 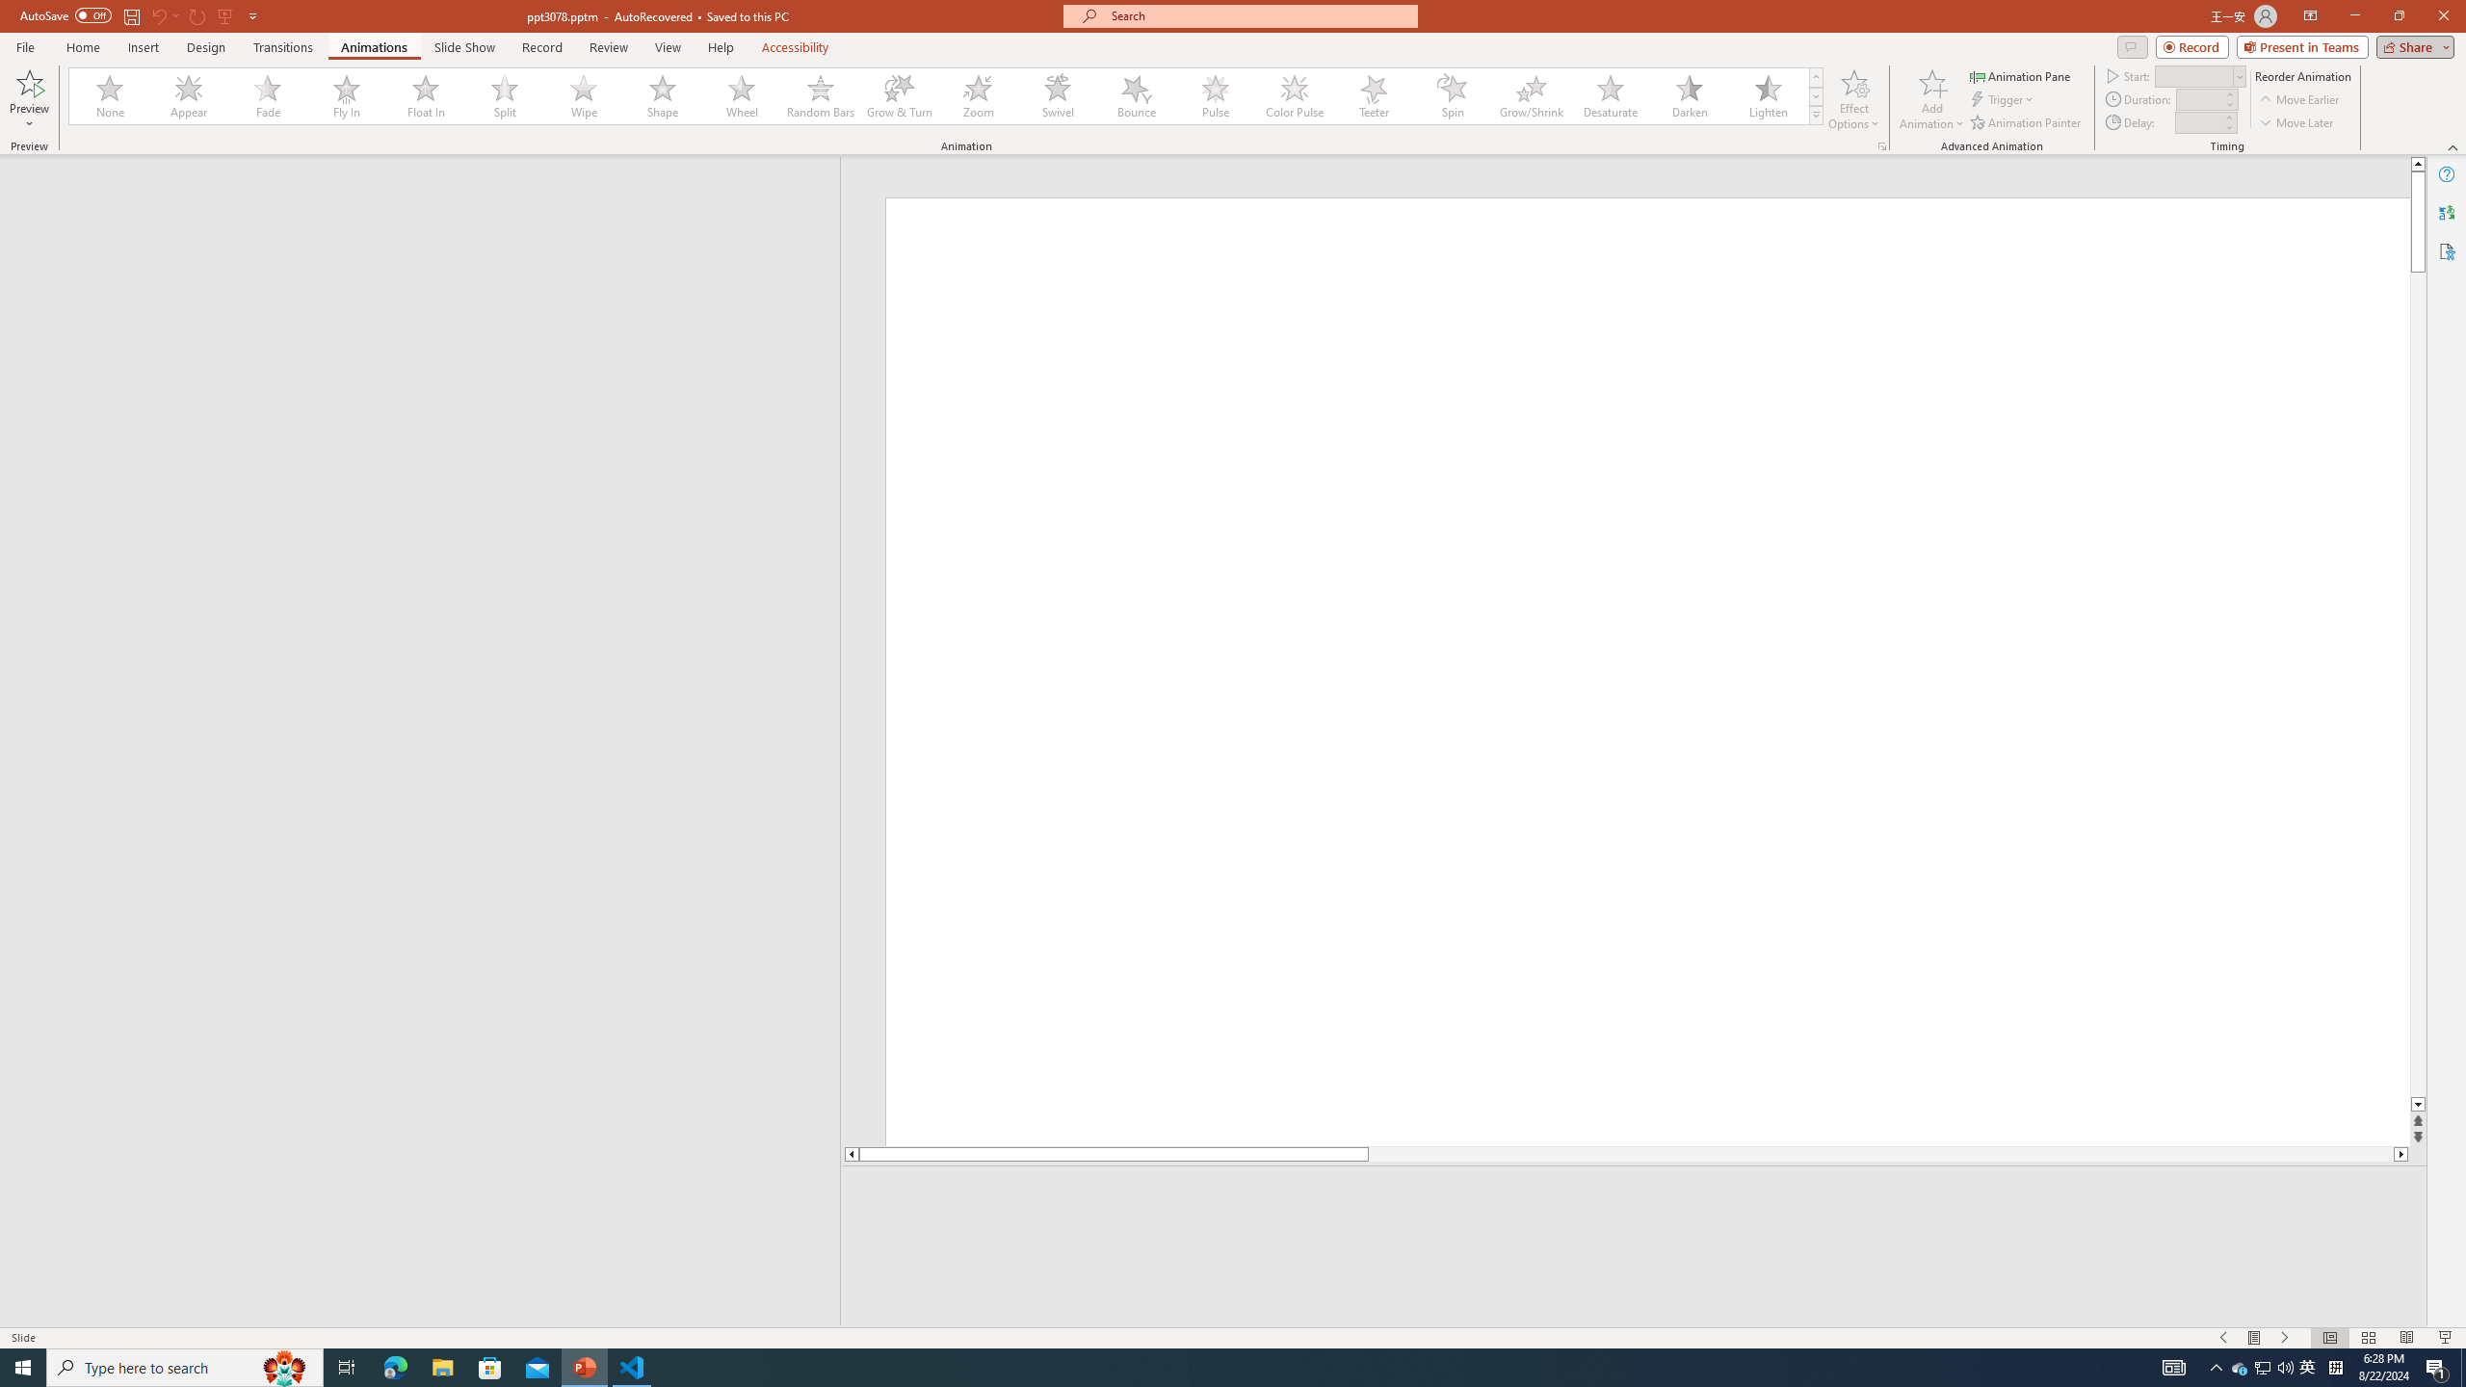 I want to click on Comments, so click(x=2133, y=46).